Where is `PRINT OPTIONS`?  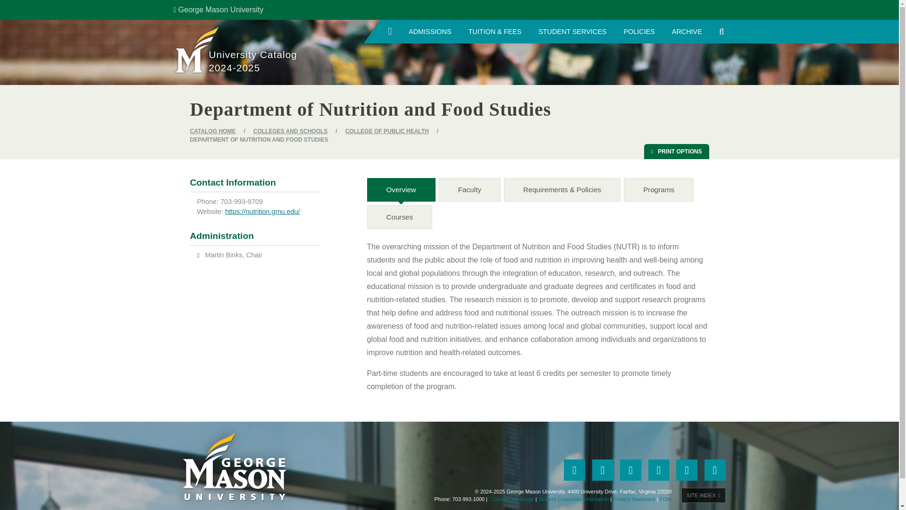 PRINT OPTIONS is located at coordinates (677, 151).